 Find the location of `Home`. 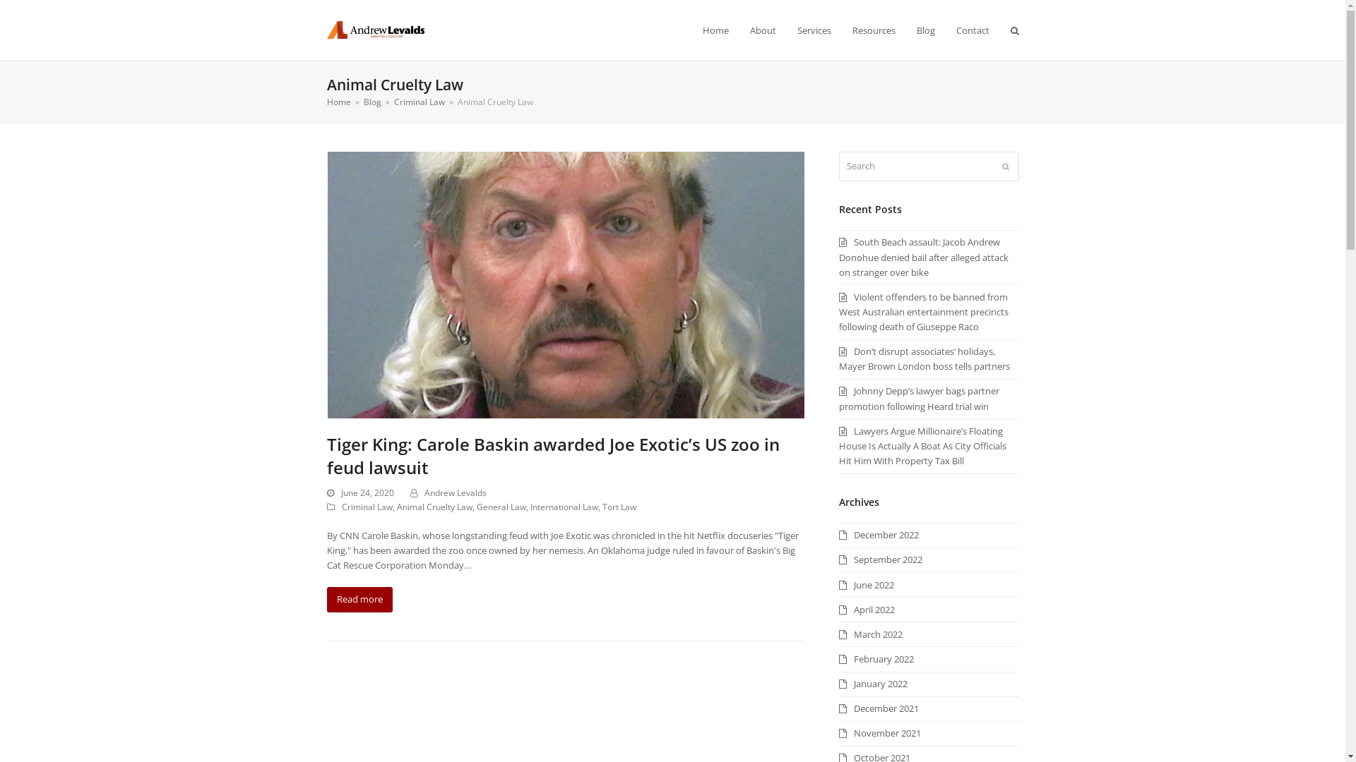

Home is located at coordinates (338, 102).